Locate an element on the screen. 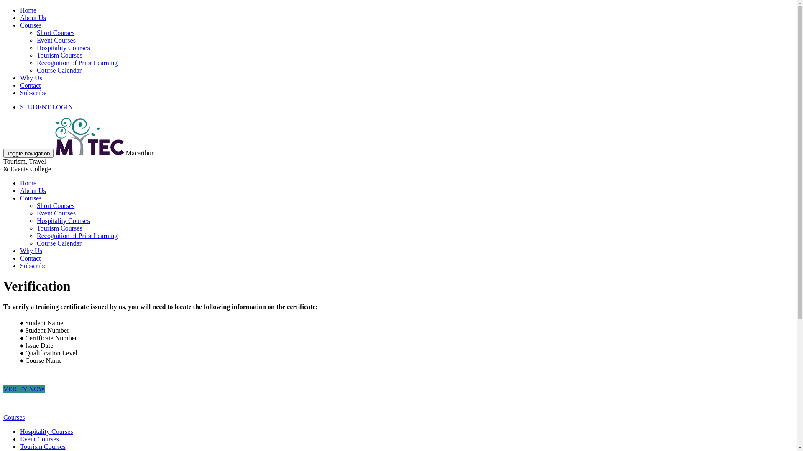 This screenshot has width=803, height=451. Why Us is located at coordinates (31, 78).